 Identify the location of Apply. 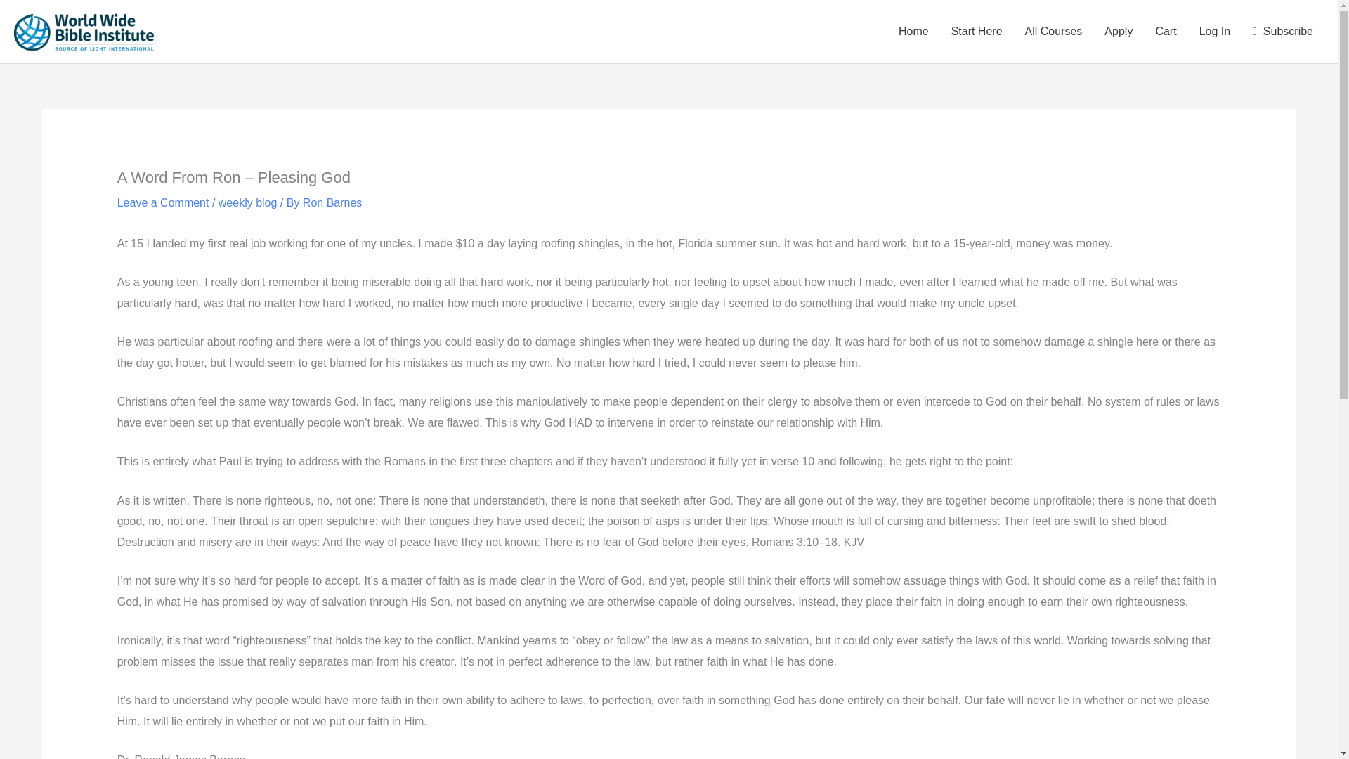
(1119, 31).